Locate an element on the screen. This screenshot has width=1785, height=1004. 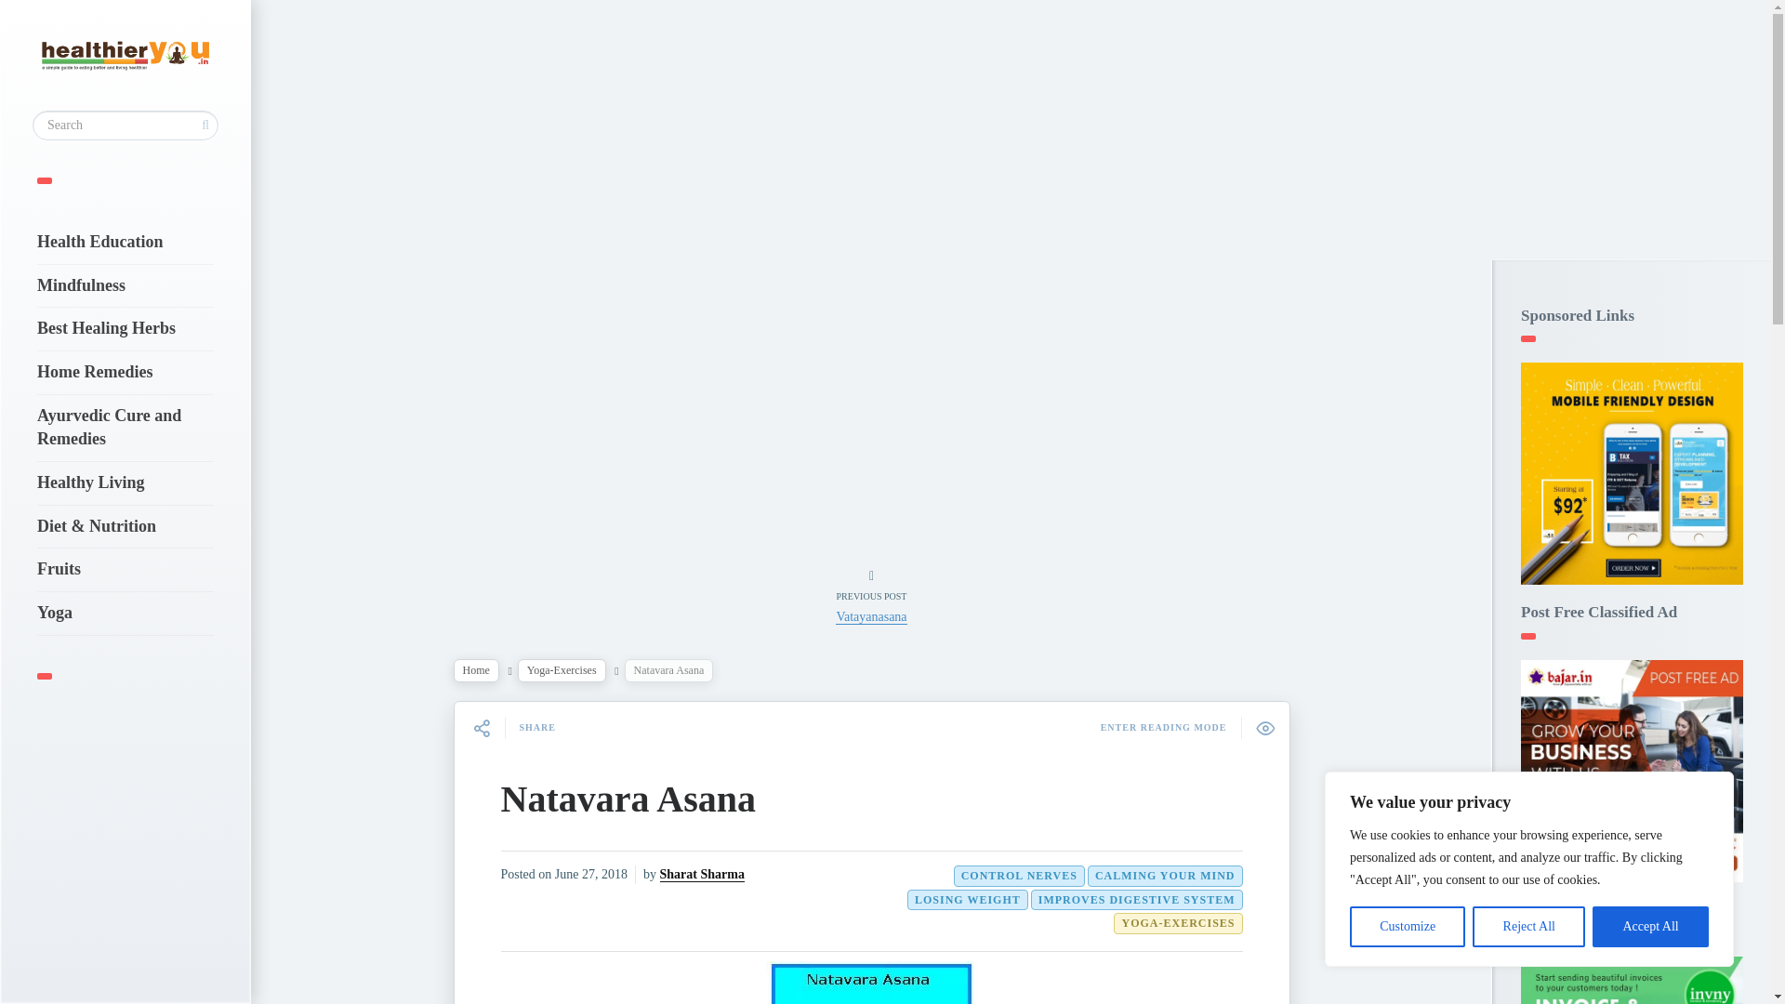
Fruits is located at coordinates (126, 569).